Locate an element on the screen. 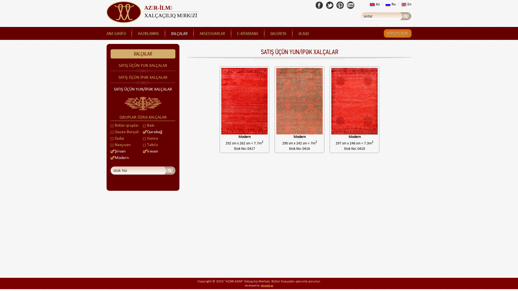 The image size is (518, 291). Modern is located at coordinates (299, 110).